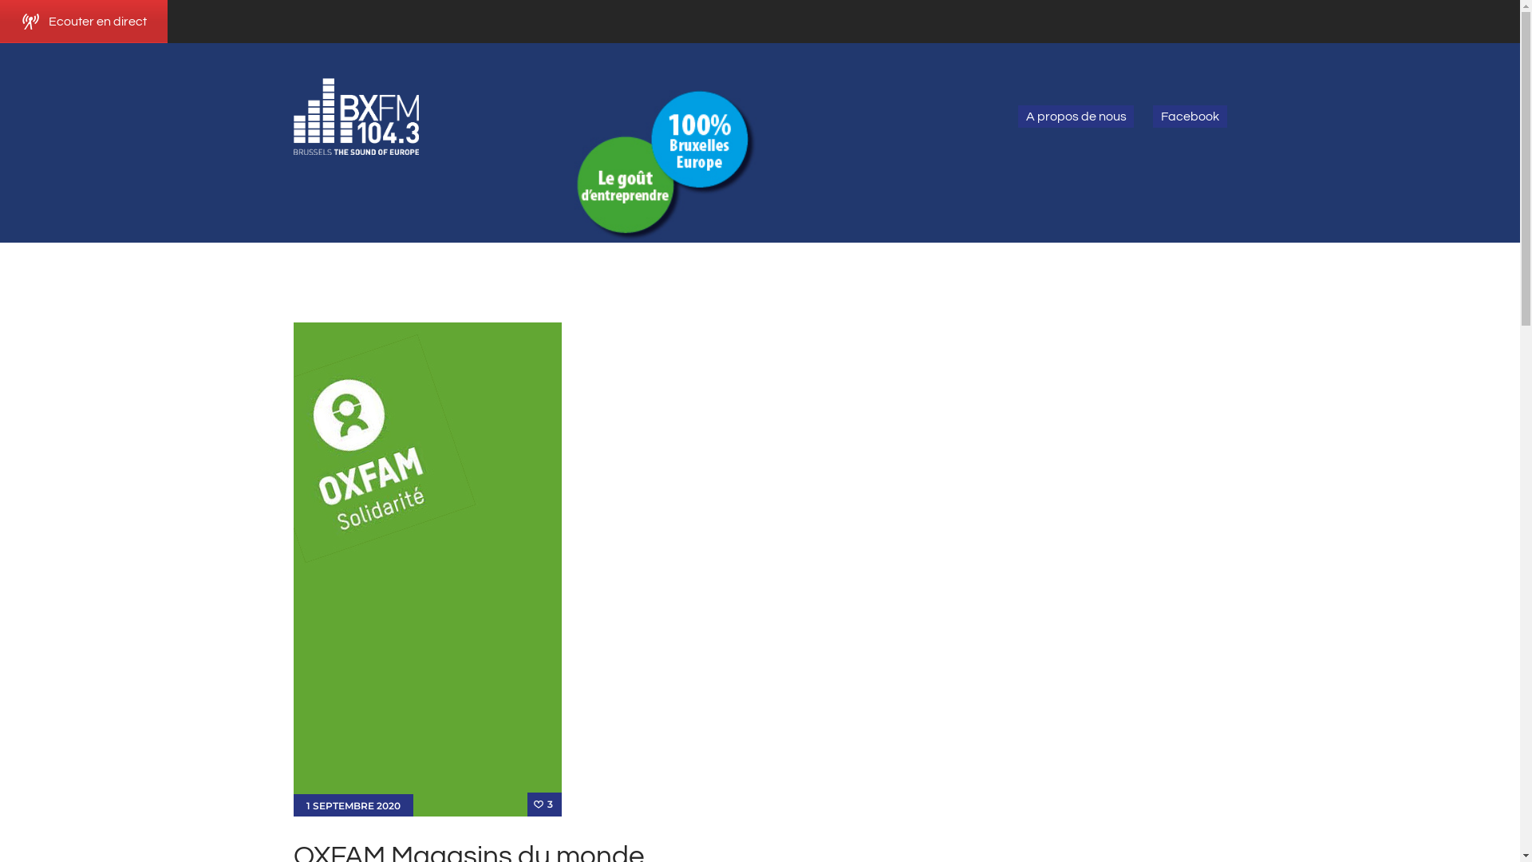  I want to click on Facebook, so click(1190, 117).